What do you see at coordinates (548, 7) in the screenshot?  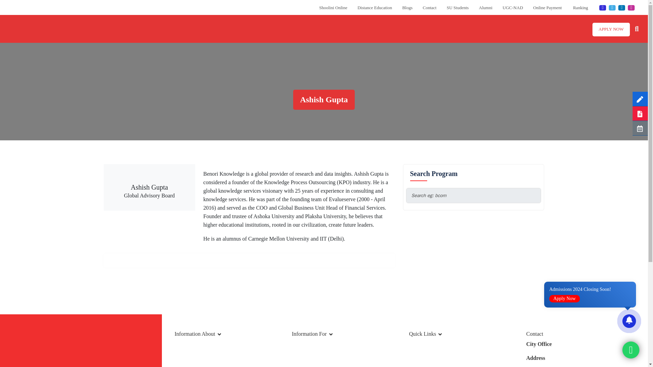 I see `Online Payment` at bounding box center [548, 7].